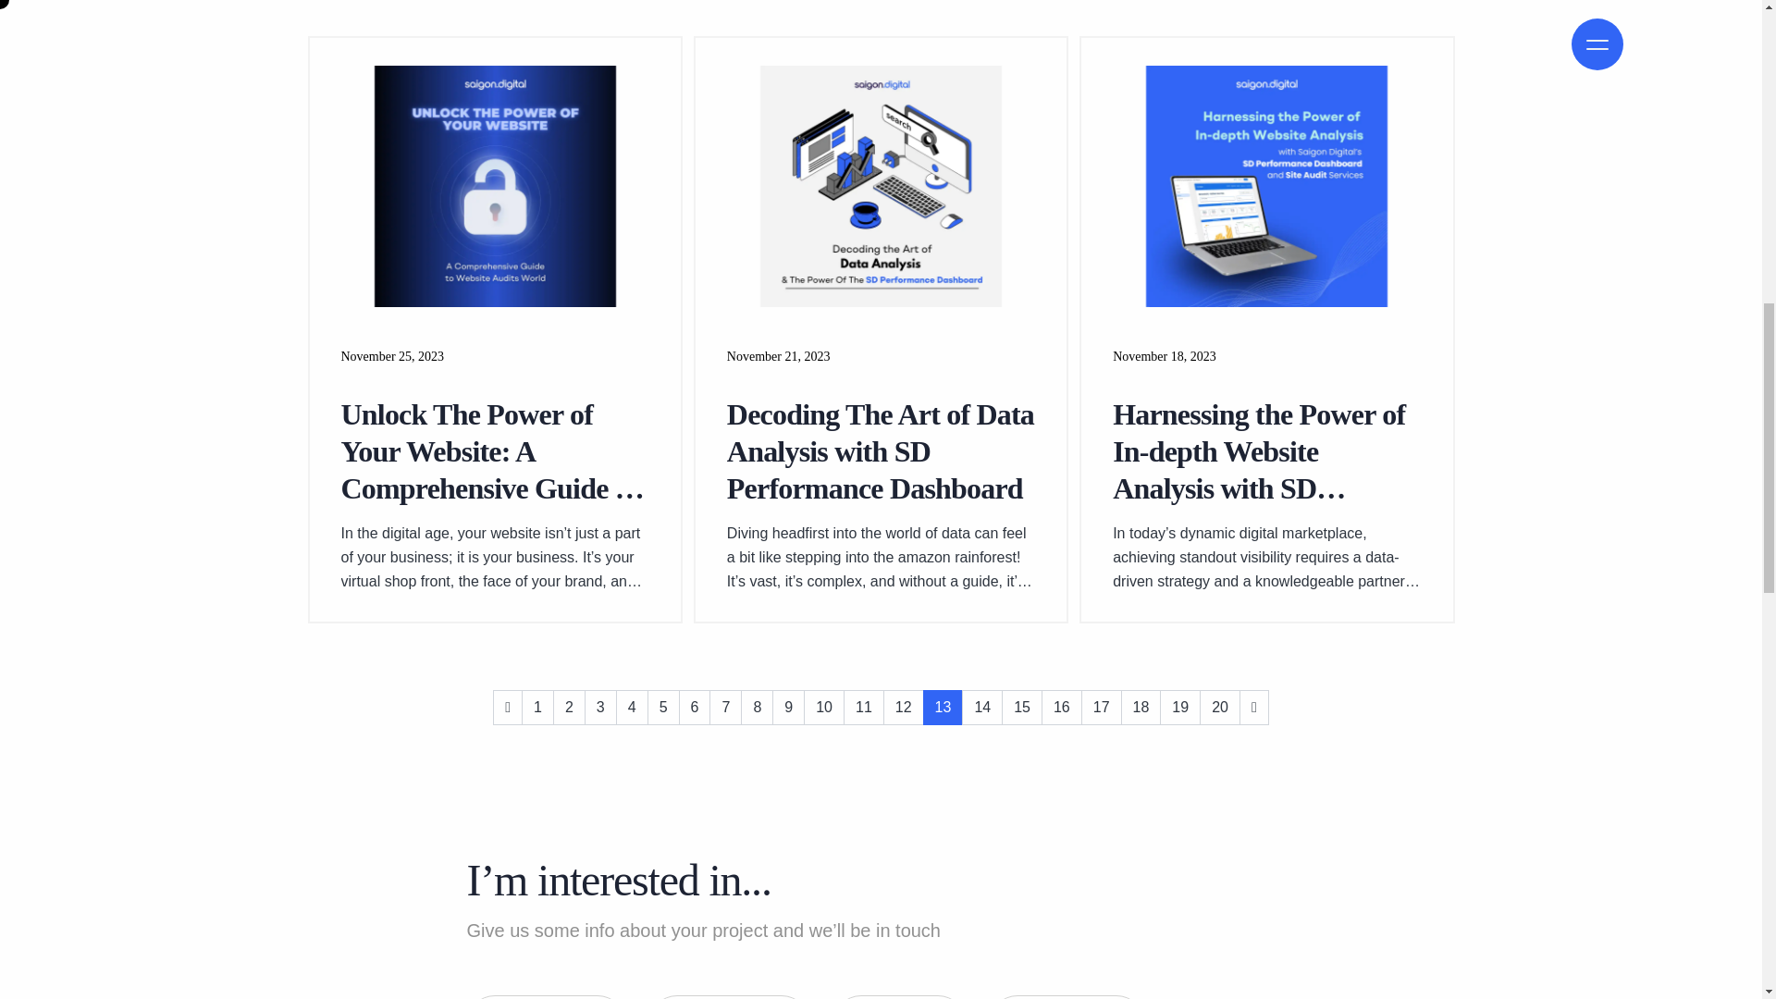 The height and width of the screenshot is (999, 1776). I want to click on 8, so click(757, 708).